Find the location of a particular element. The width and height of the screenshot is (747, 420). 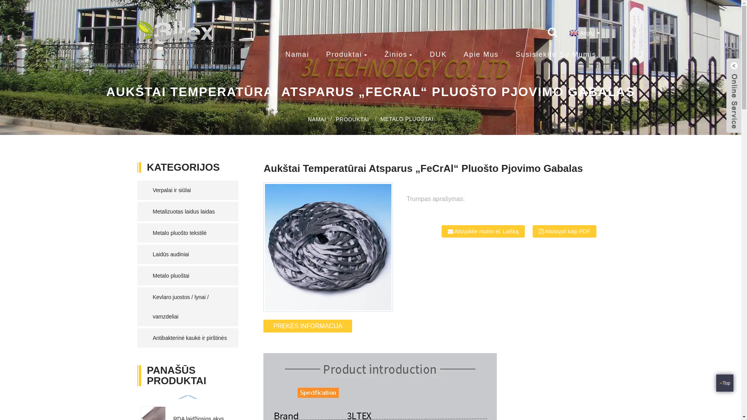

DUK is located at coordinates (438, 54).